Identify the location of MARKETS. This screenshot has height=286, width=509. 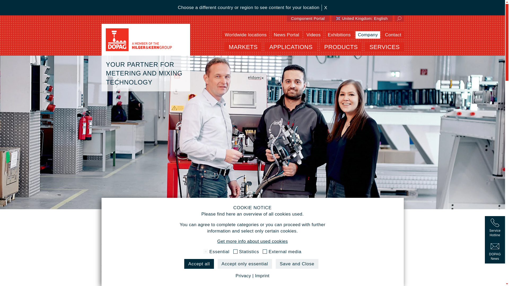
(243, 49).